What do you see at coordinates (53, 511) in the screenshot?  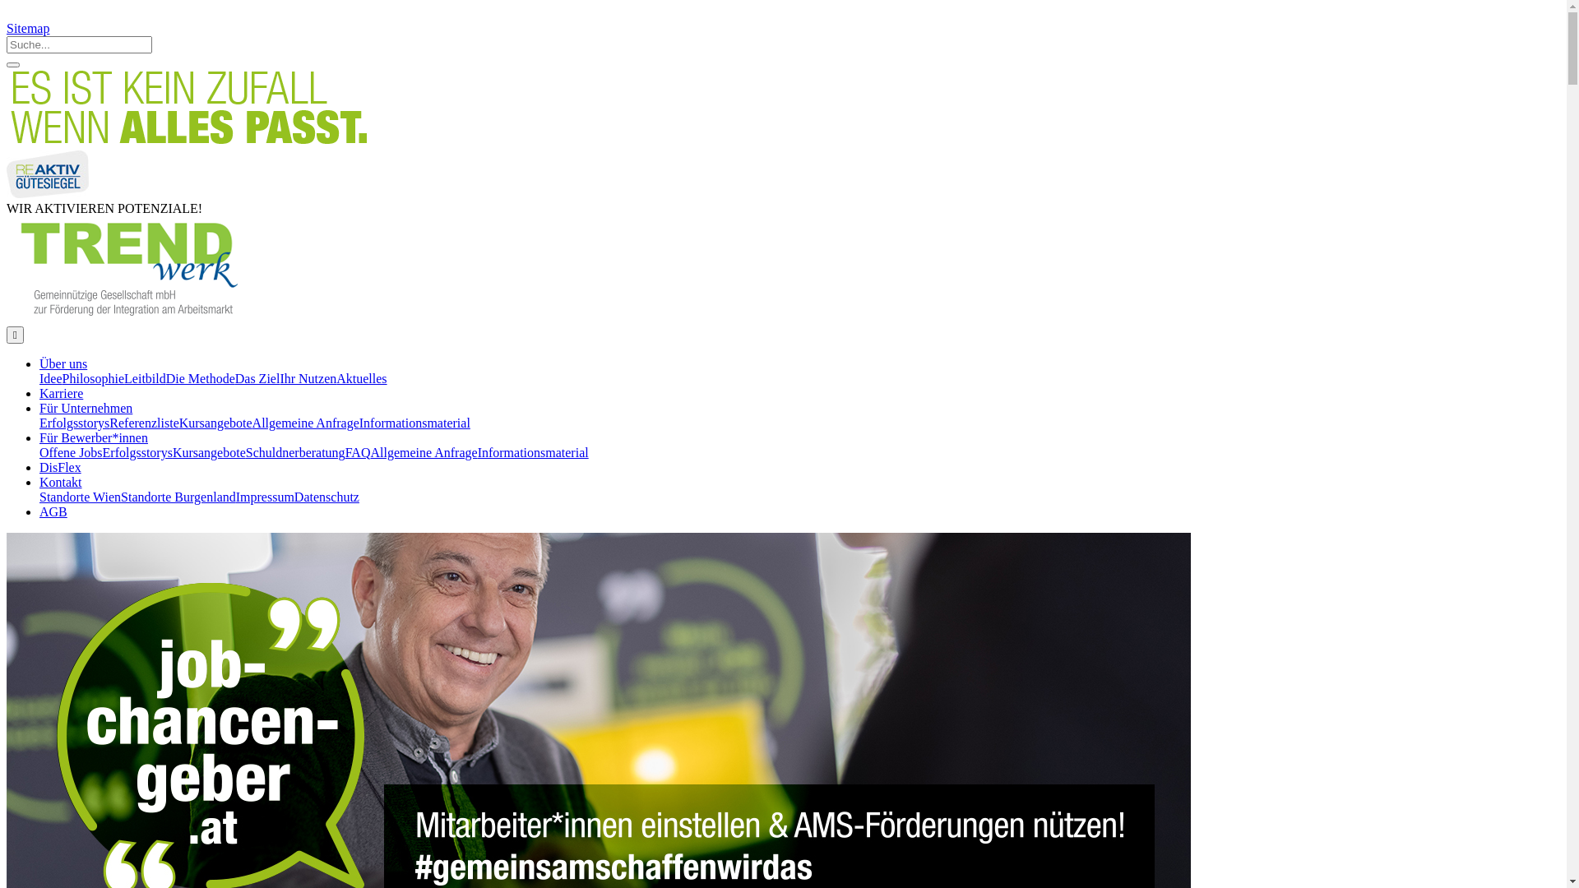 I see `AGB` at bounding box center [53, 511].